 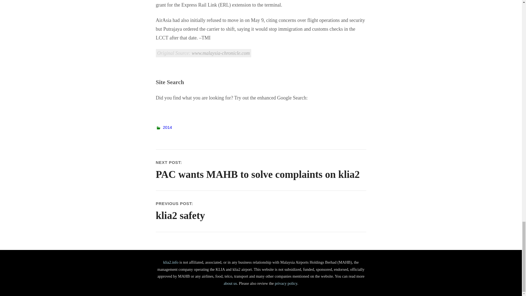 I want to click on privacy policy, so click(x=221, y=53).